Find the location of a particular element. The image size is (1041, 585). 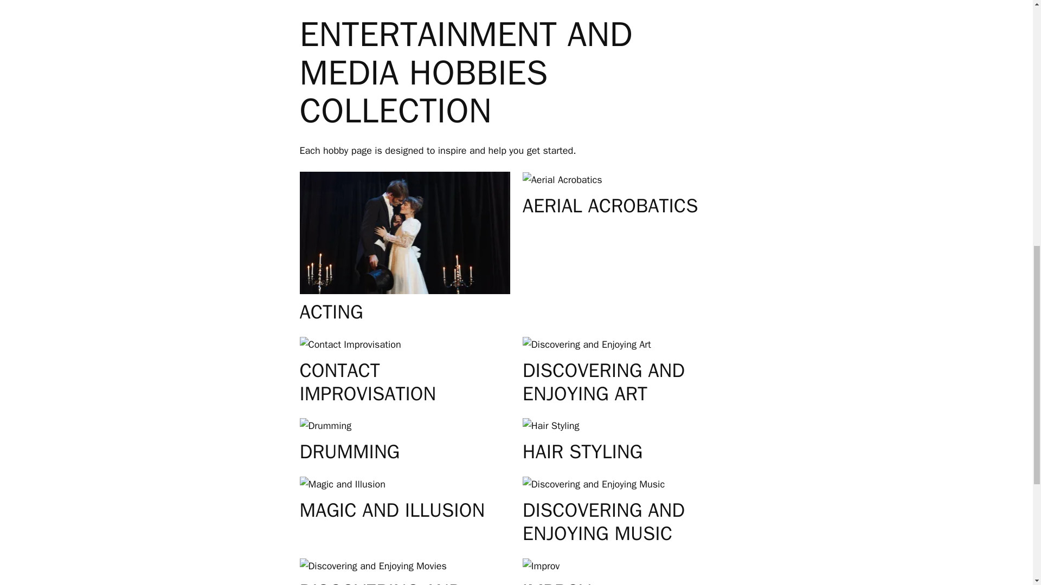

AERIAL ACROBATICS is located at coordinates (611, 206).